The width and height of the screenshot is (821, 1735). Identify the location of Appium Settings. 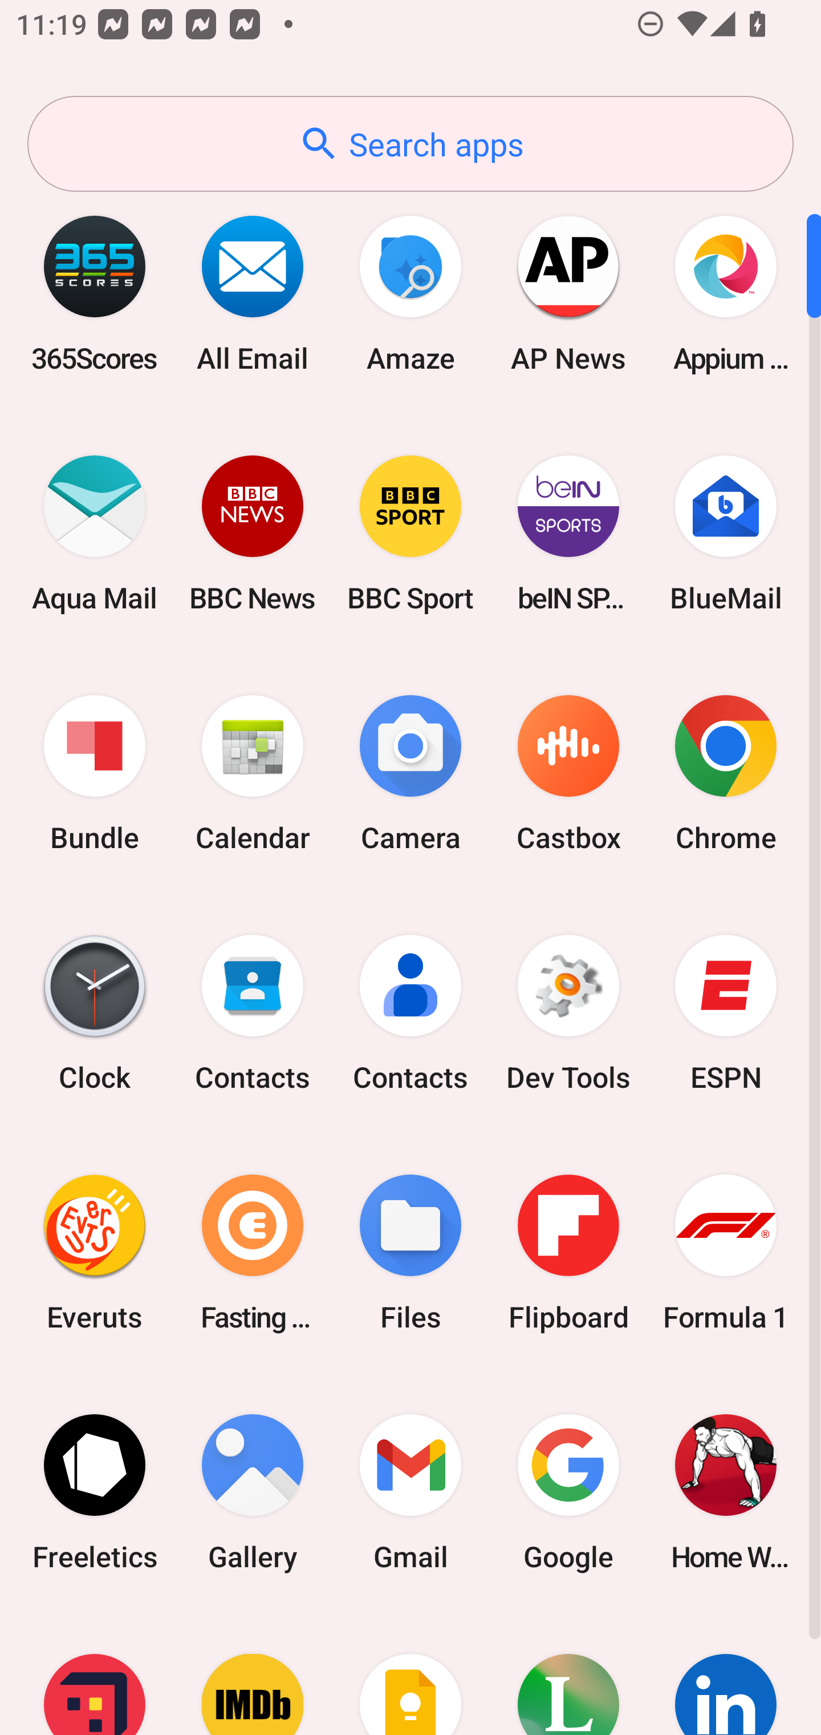
(726, 293).